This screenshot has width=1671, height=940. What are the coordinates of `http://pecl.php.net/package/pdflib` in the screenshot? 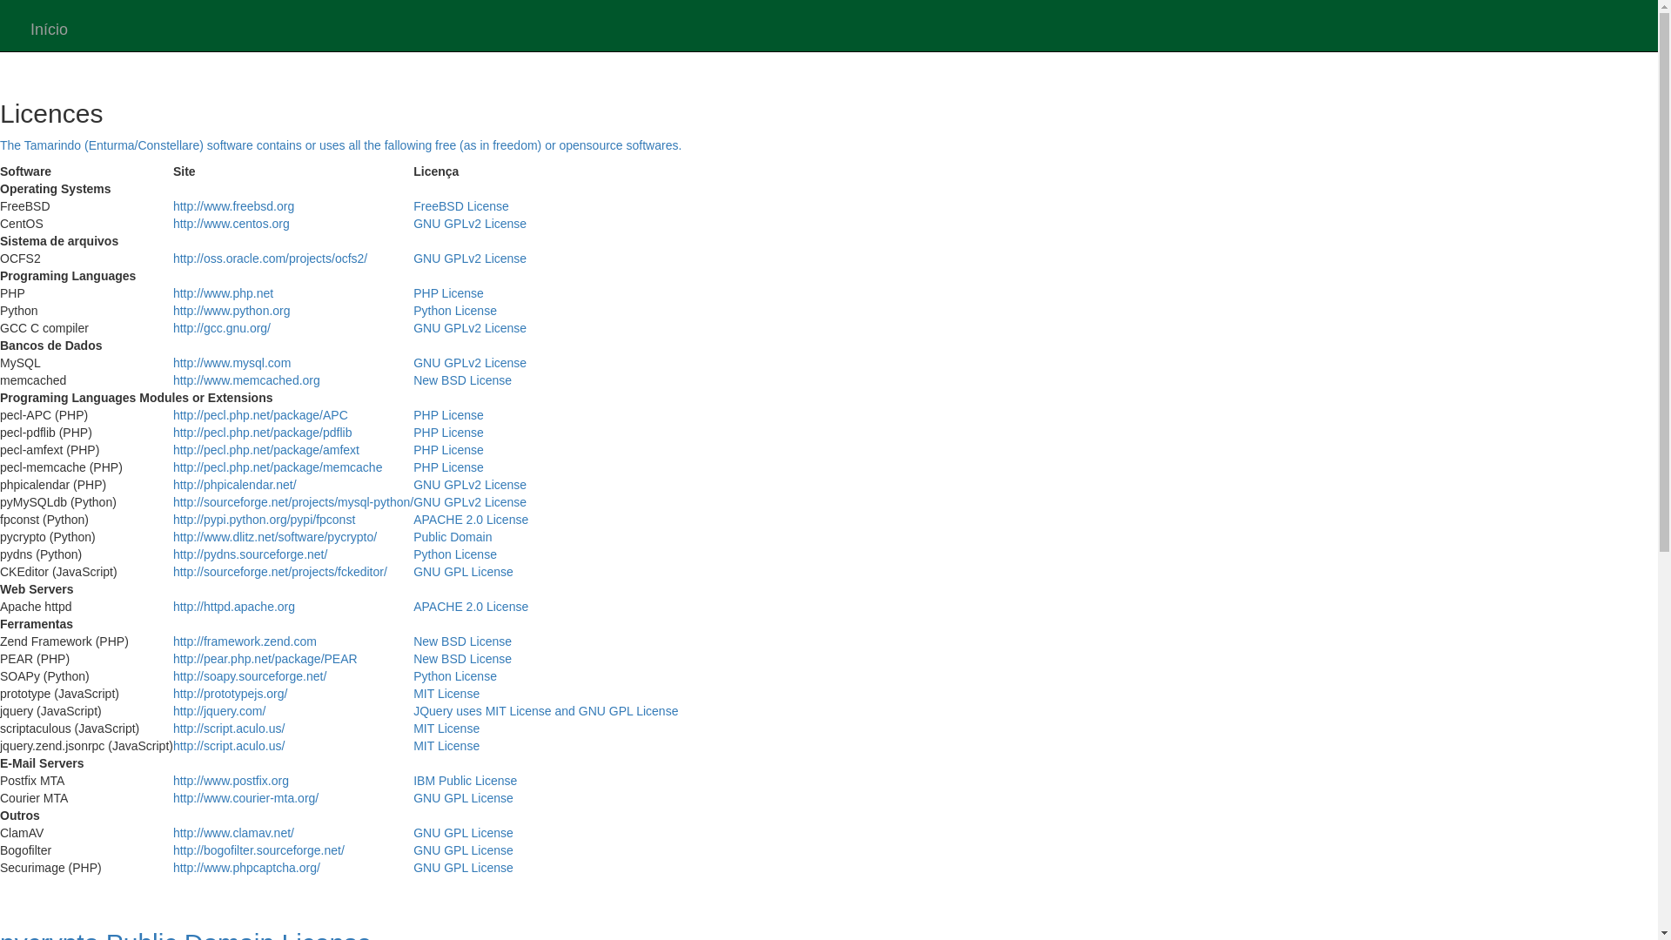 It's located at (263, 433).